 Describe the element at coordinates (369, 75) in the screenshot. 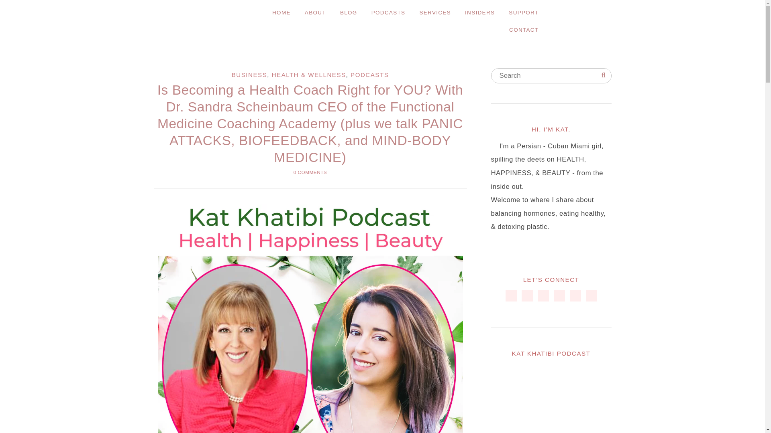

I see `PODCASTS` at that location.